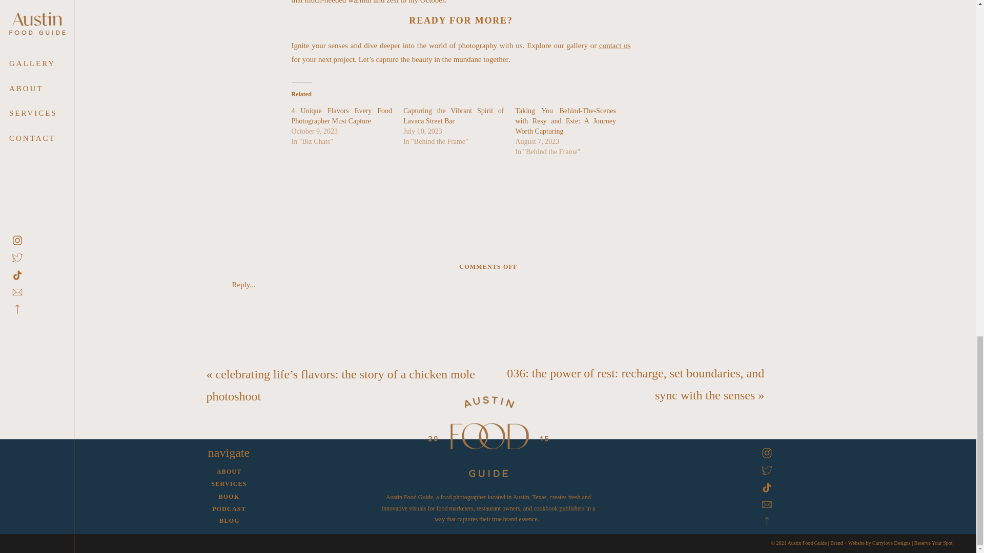 This screenshot has height=553, width=984. I want to click on Reserve Your Spot, so click(933, 543).